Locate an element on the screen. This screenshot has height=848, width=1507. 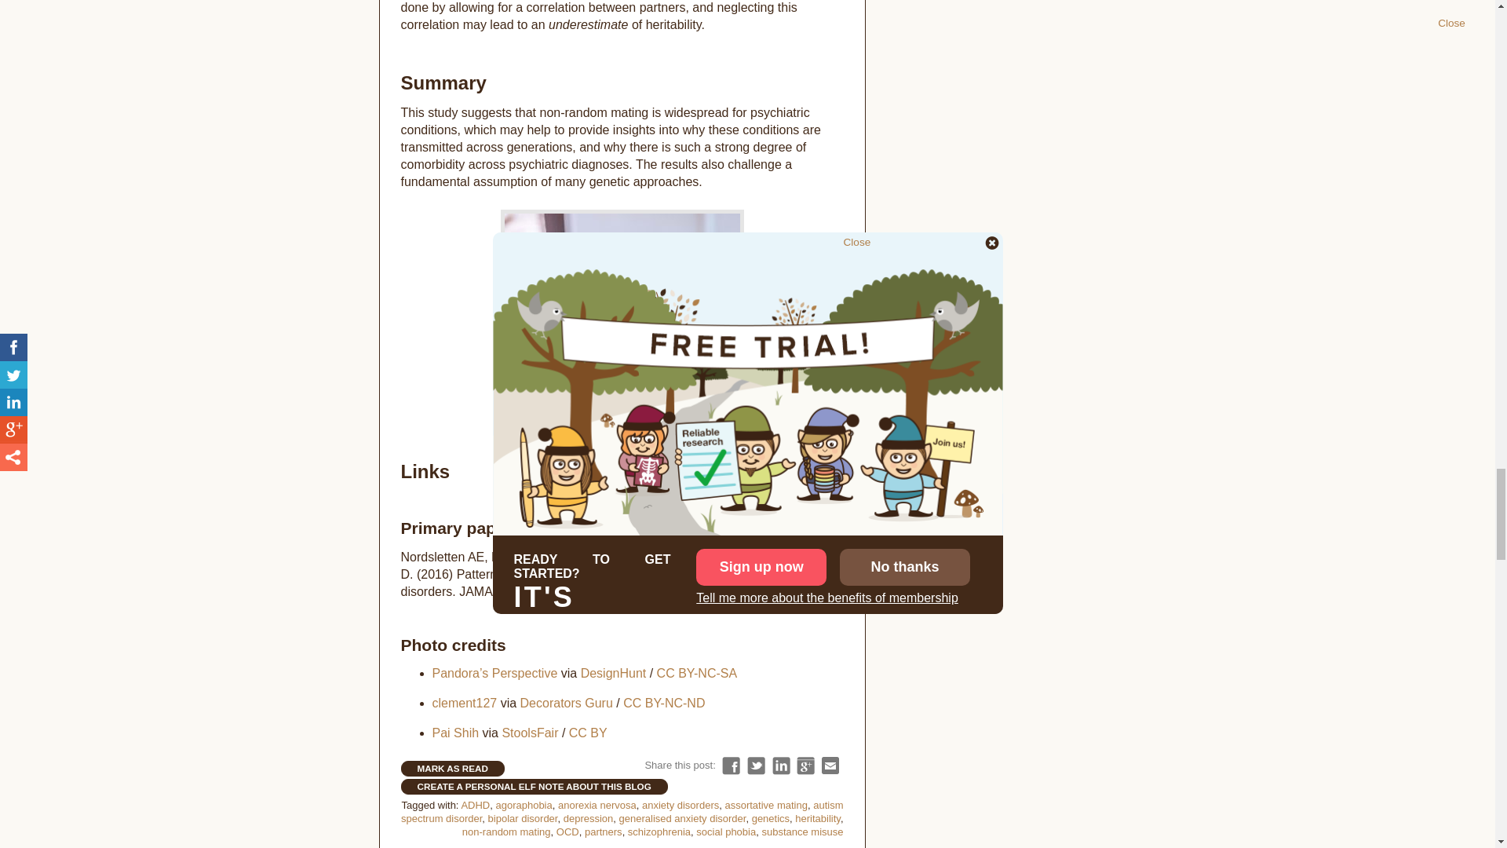
Tweet this on Twitter is located at coordinates (757, 766).